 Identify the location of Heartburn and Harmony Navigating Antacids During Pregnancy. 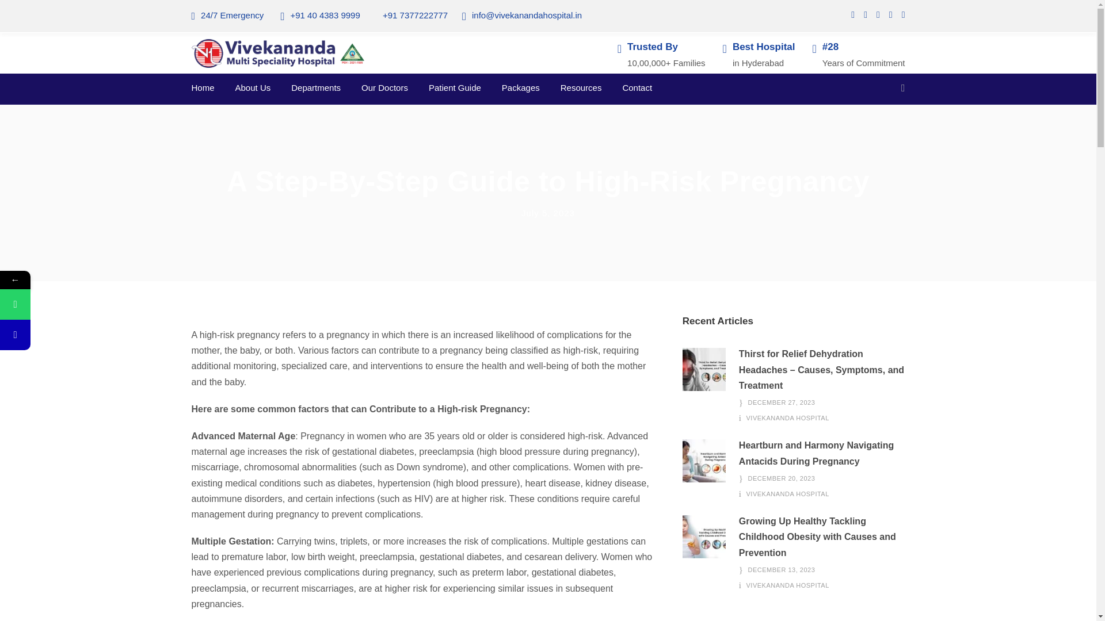
(704, 461).